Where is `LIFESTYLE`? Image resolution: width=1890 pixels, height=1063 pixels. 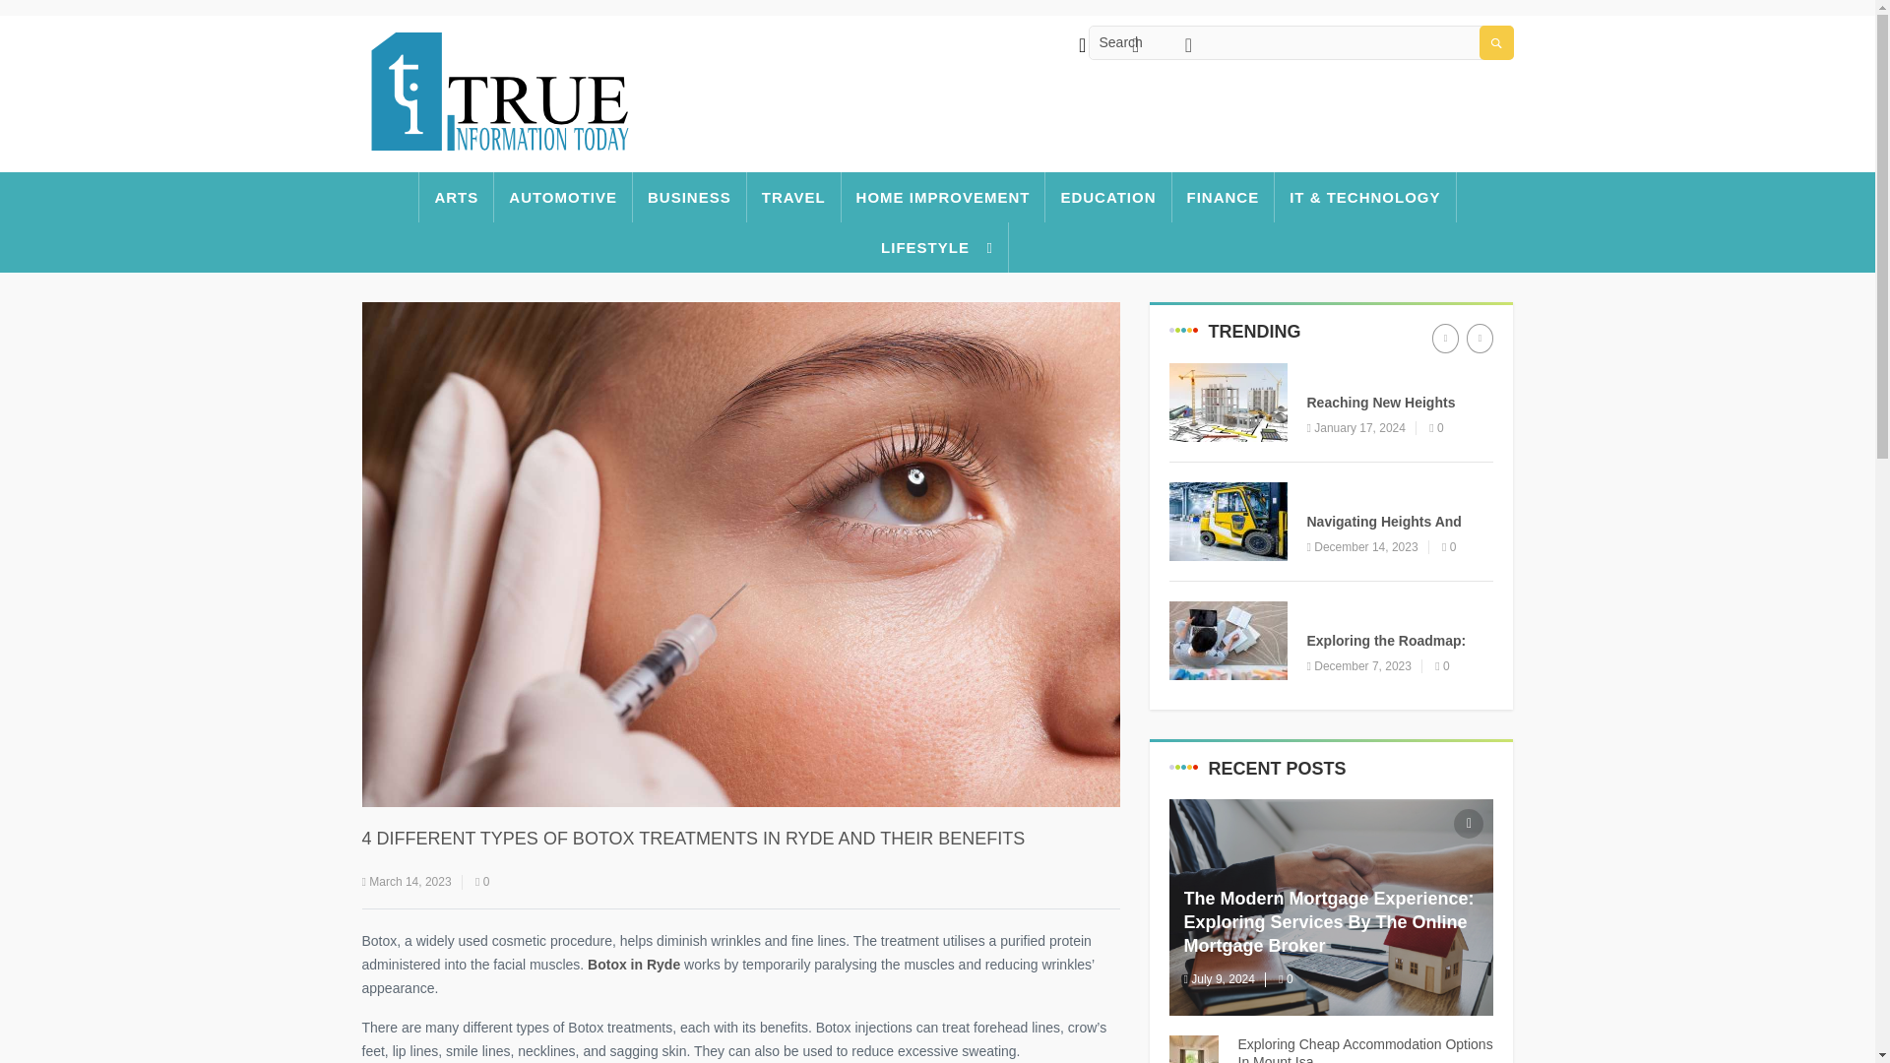
LIFESTYLE is located at coordinates (937, 246).